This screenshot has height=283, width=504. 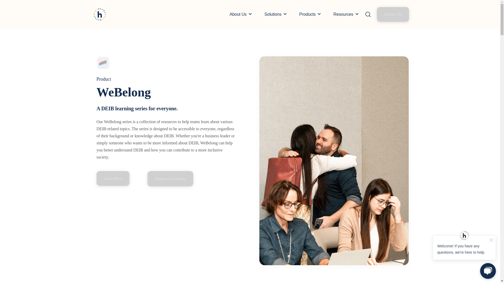 I want to click on Explore the Library, so click(x=170, y=179).